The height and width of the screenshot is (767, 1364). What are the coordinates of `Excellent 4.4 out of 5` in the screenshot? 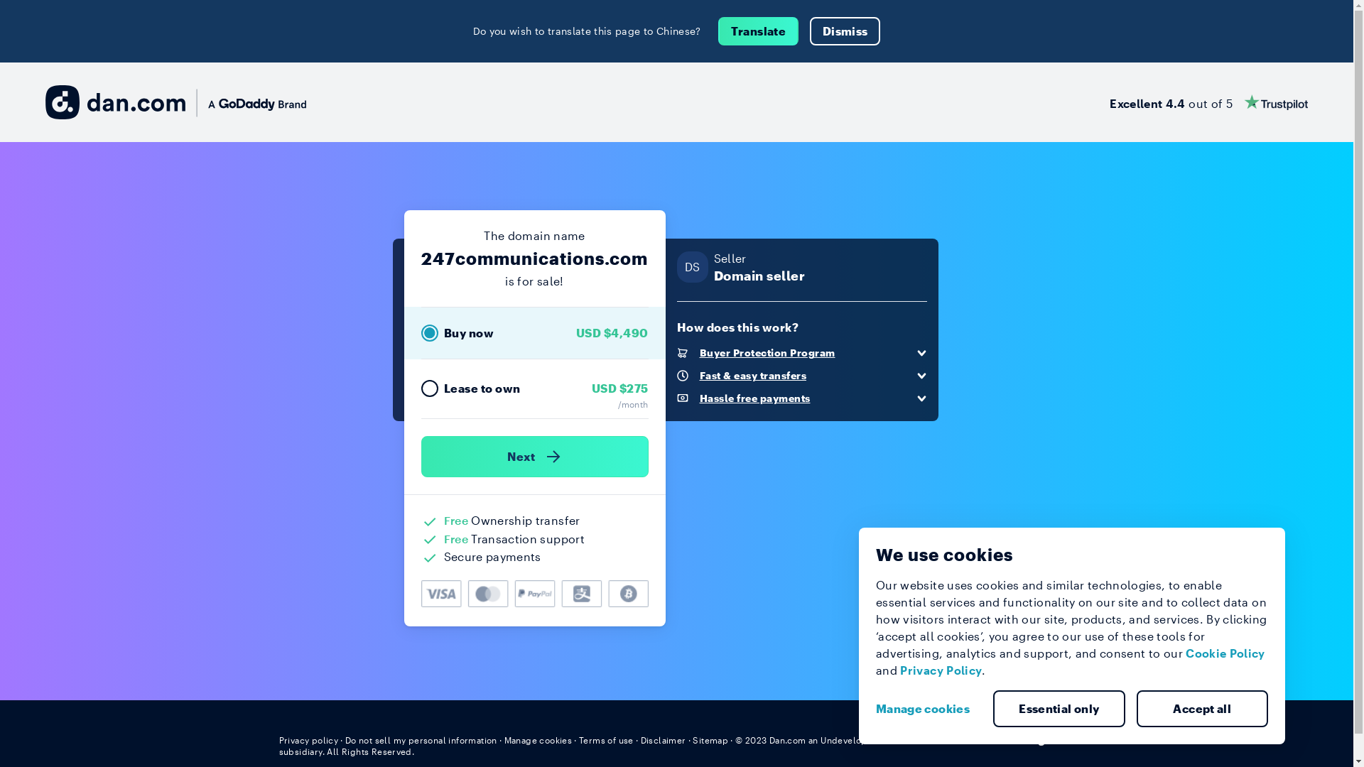 It's located at (1209, 102).